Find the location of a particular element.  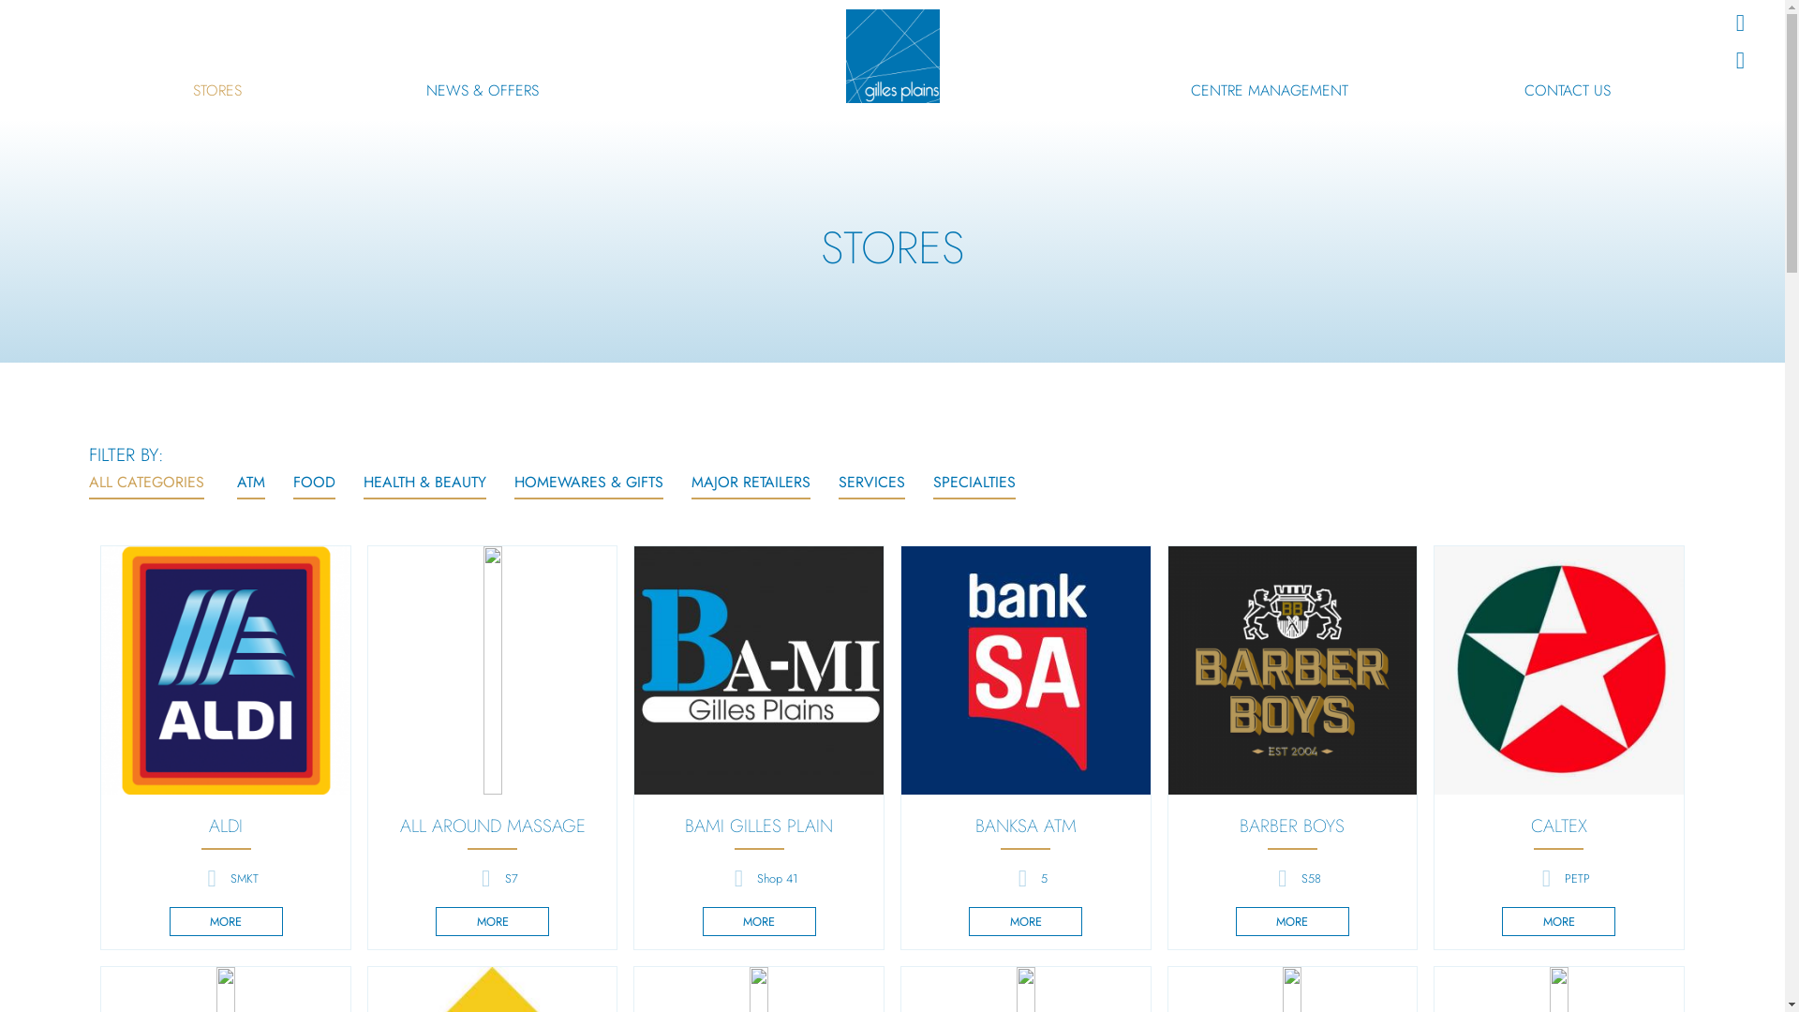

CONTACT US is located at coordinates (1568, 91).